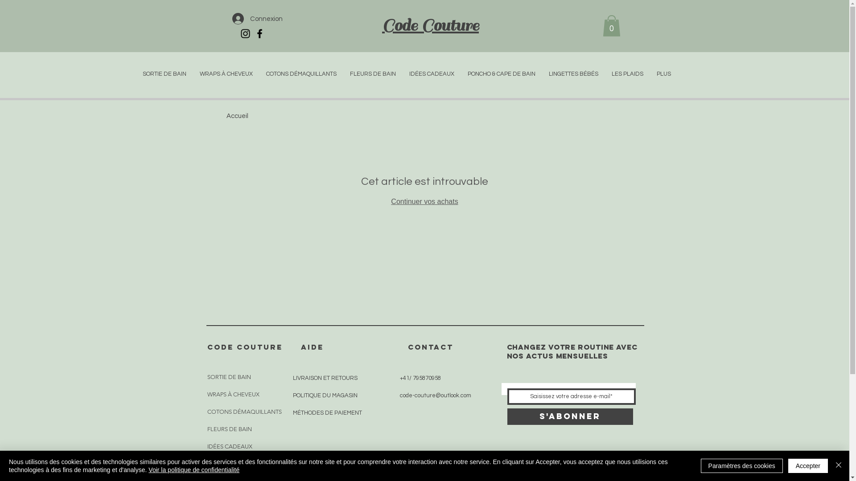 The width and height of the screenshot is (856, 481). What do you see at coordinates (235, 464) in the screenshot?
I see `PONCHO & CAPE DE BAIN` at bounding box center [235, 464].